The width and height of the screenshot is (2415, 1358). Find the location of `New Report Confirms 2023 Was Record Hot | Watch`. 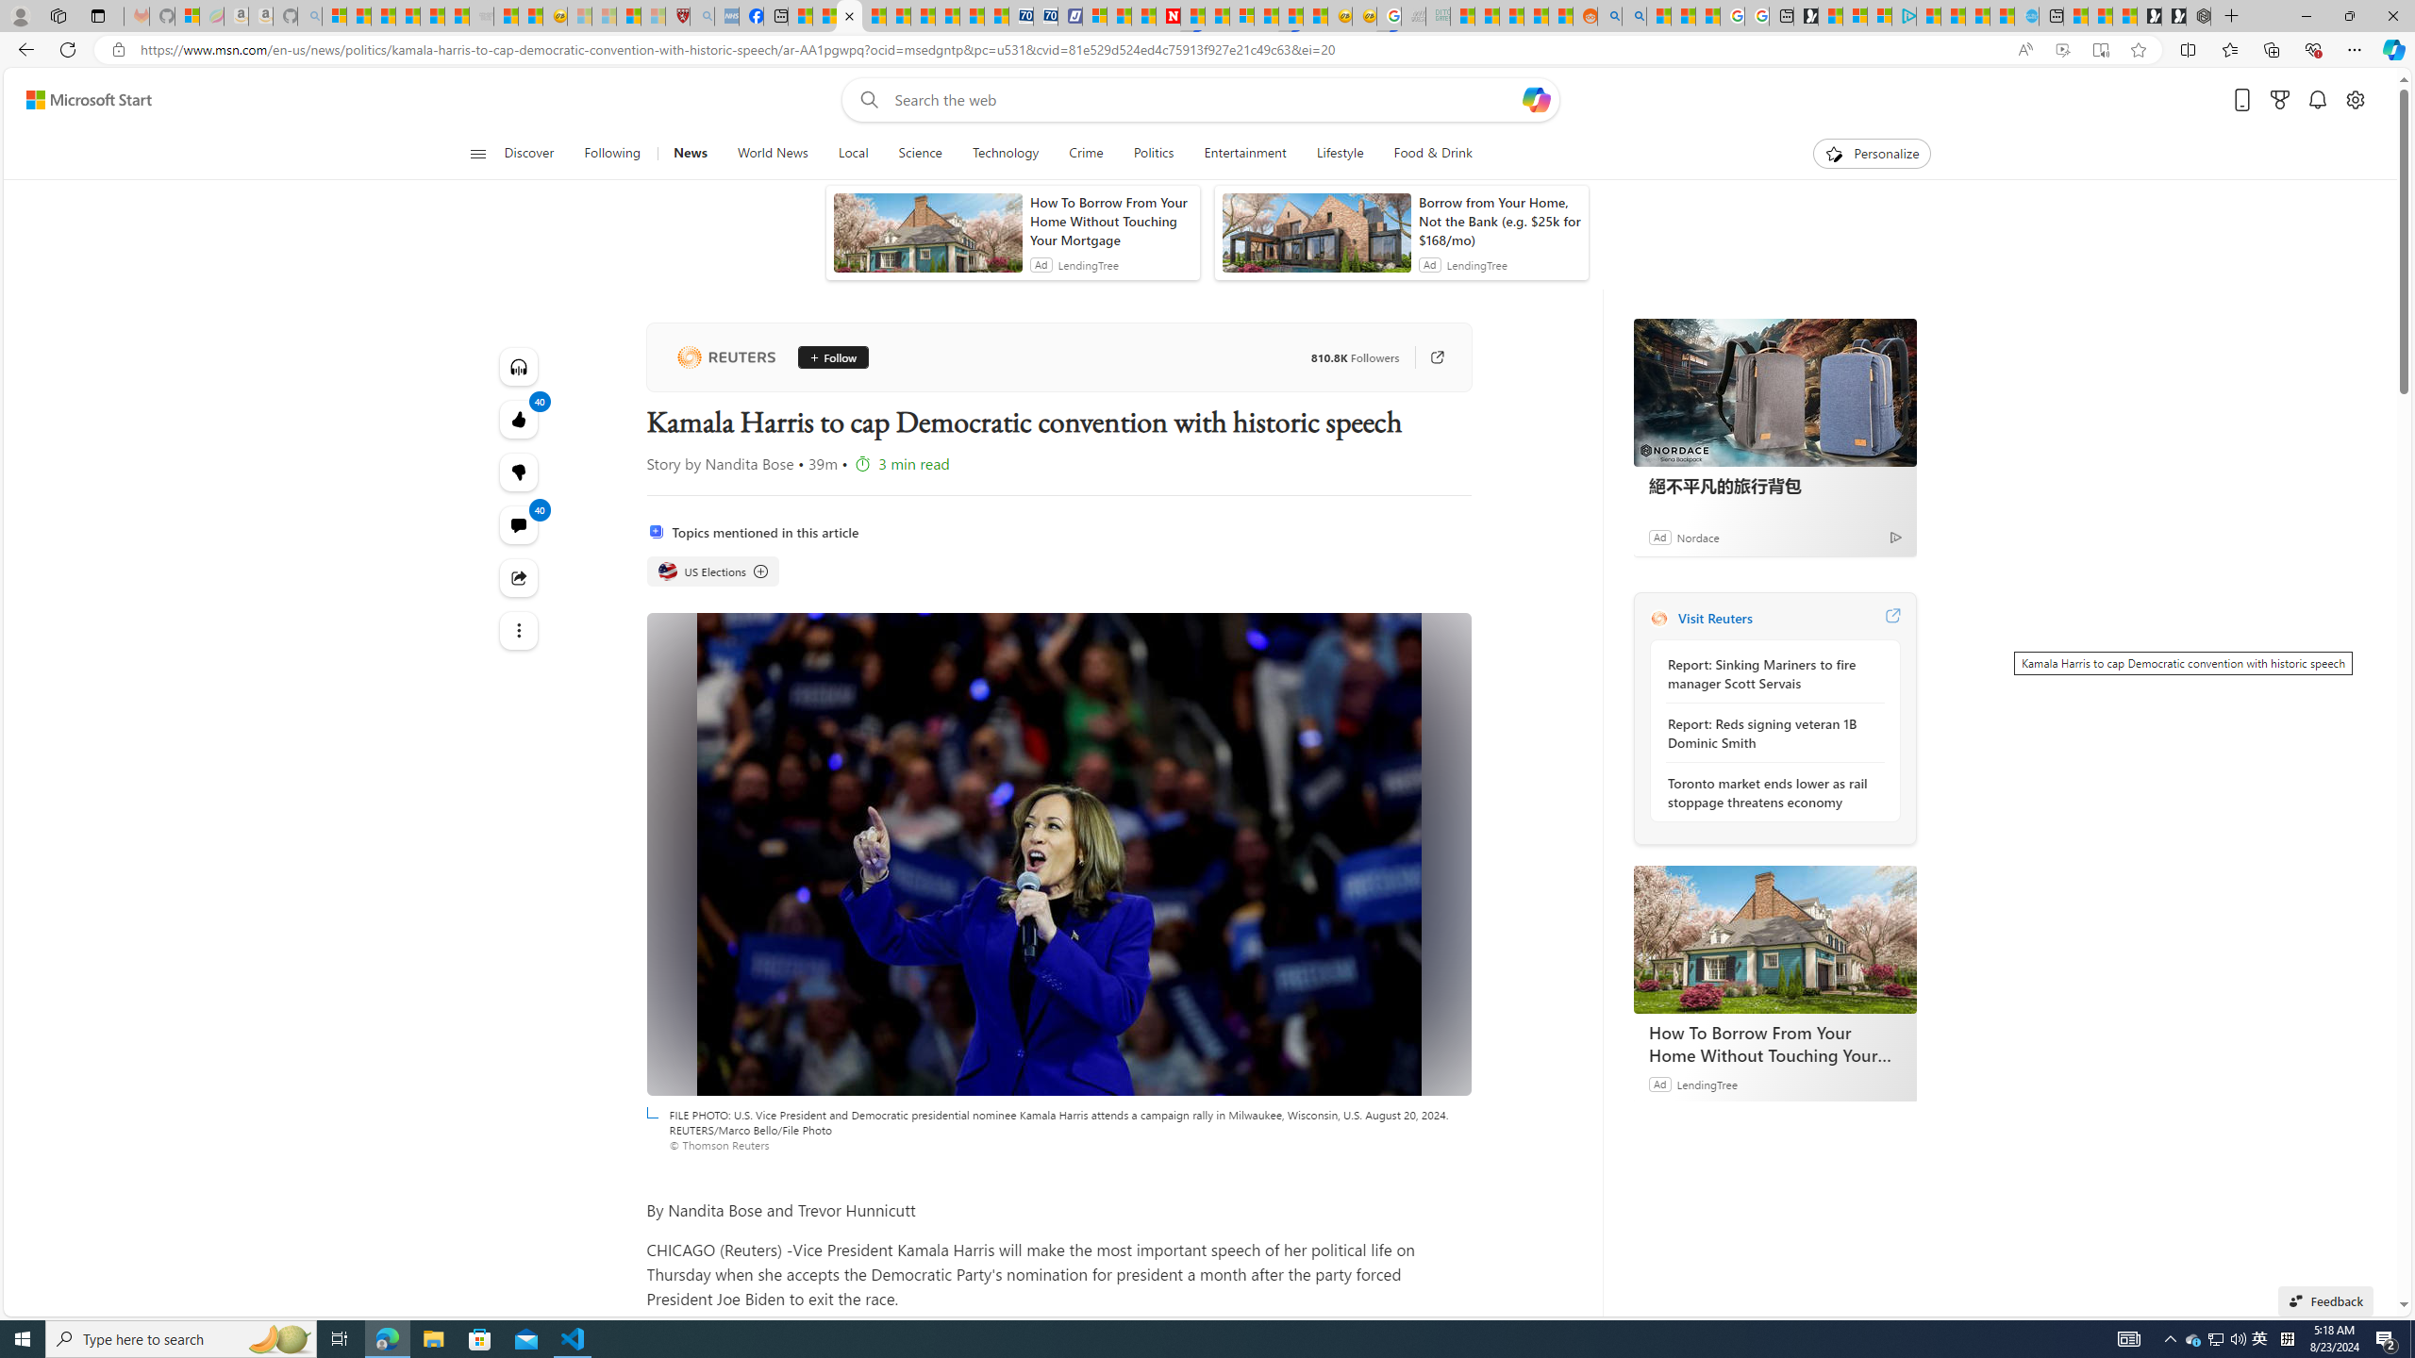

New Report Confirms 2023 Was Record Hot | Watch is located at coordinates (433, 16).